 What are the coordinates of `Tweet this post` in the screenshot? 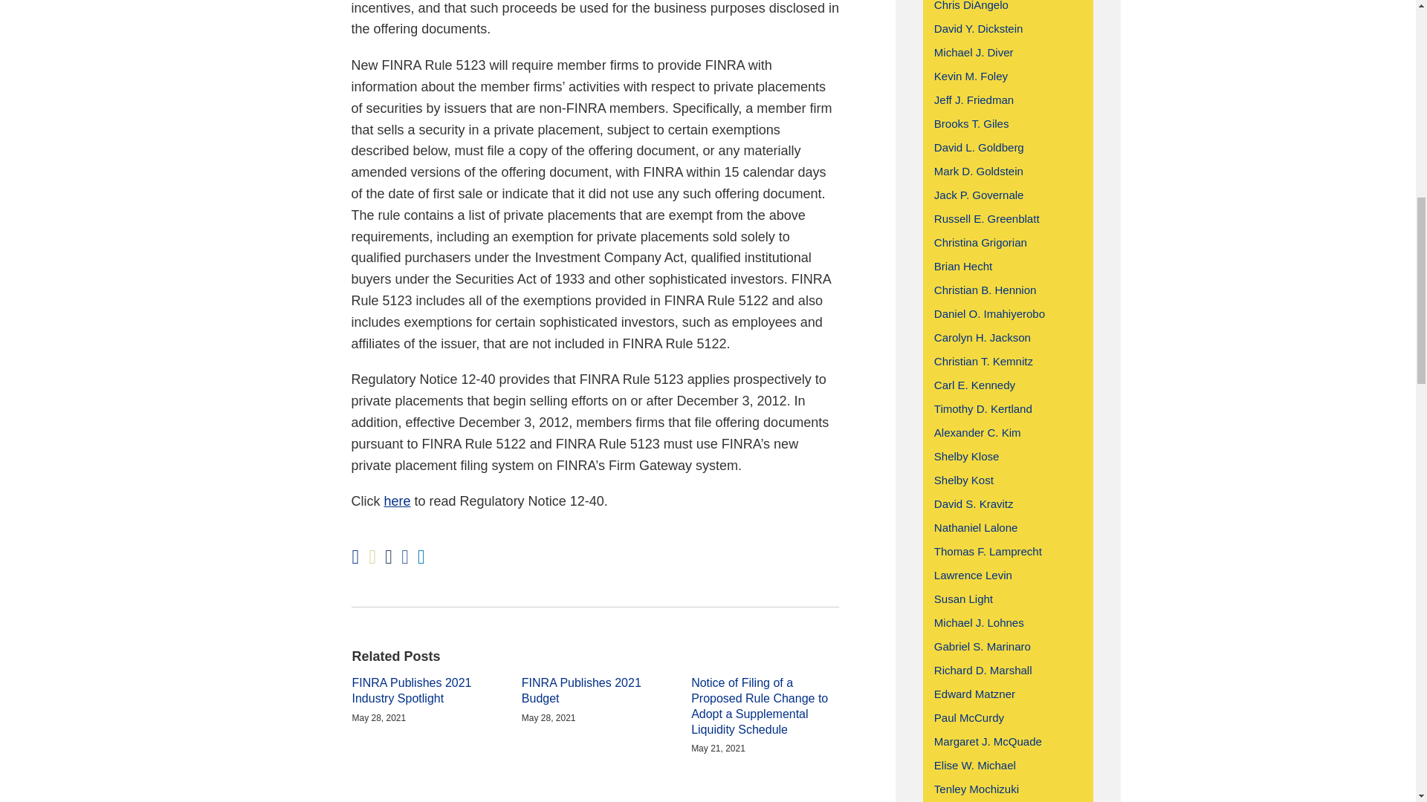 It's located at (389, 557).